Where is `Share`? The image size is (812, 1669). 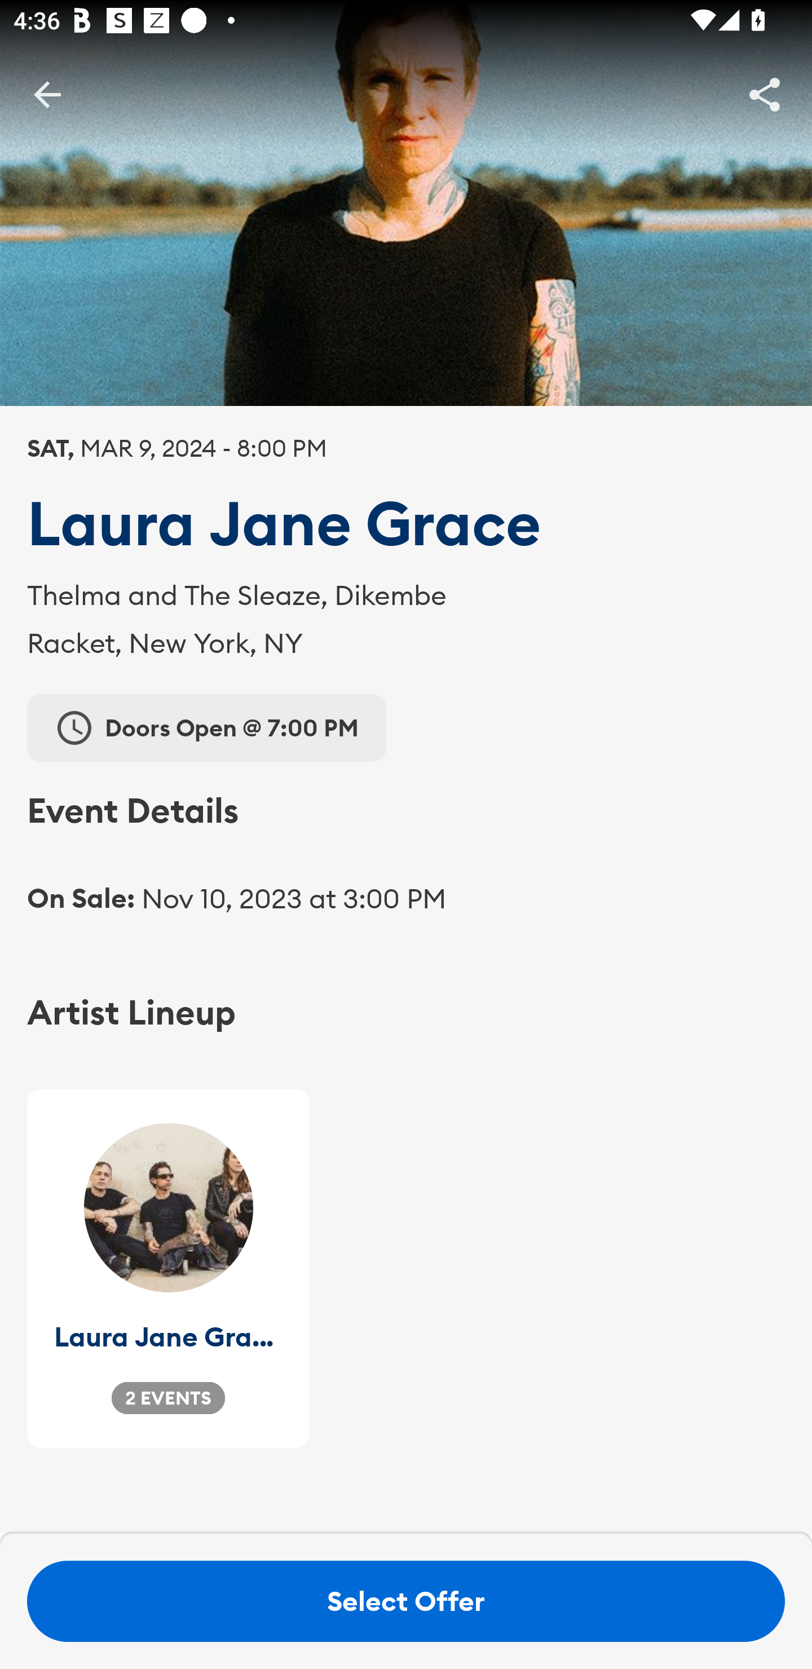
Share is located at coordinates (765, 94).